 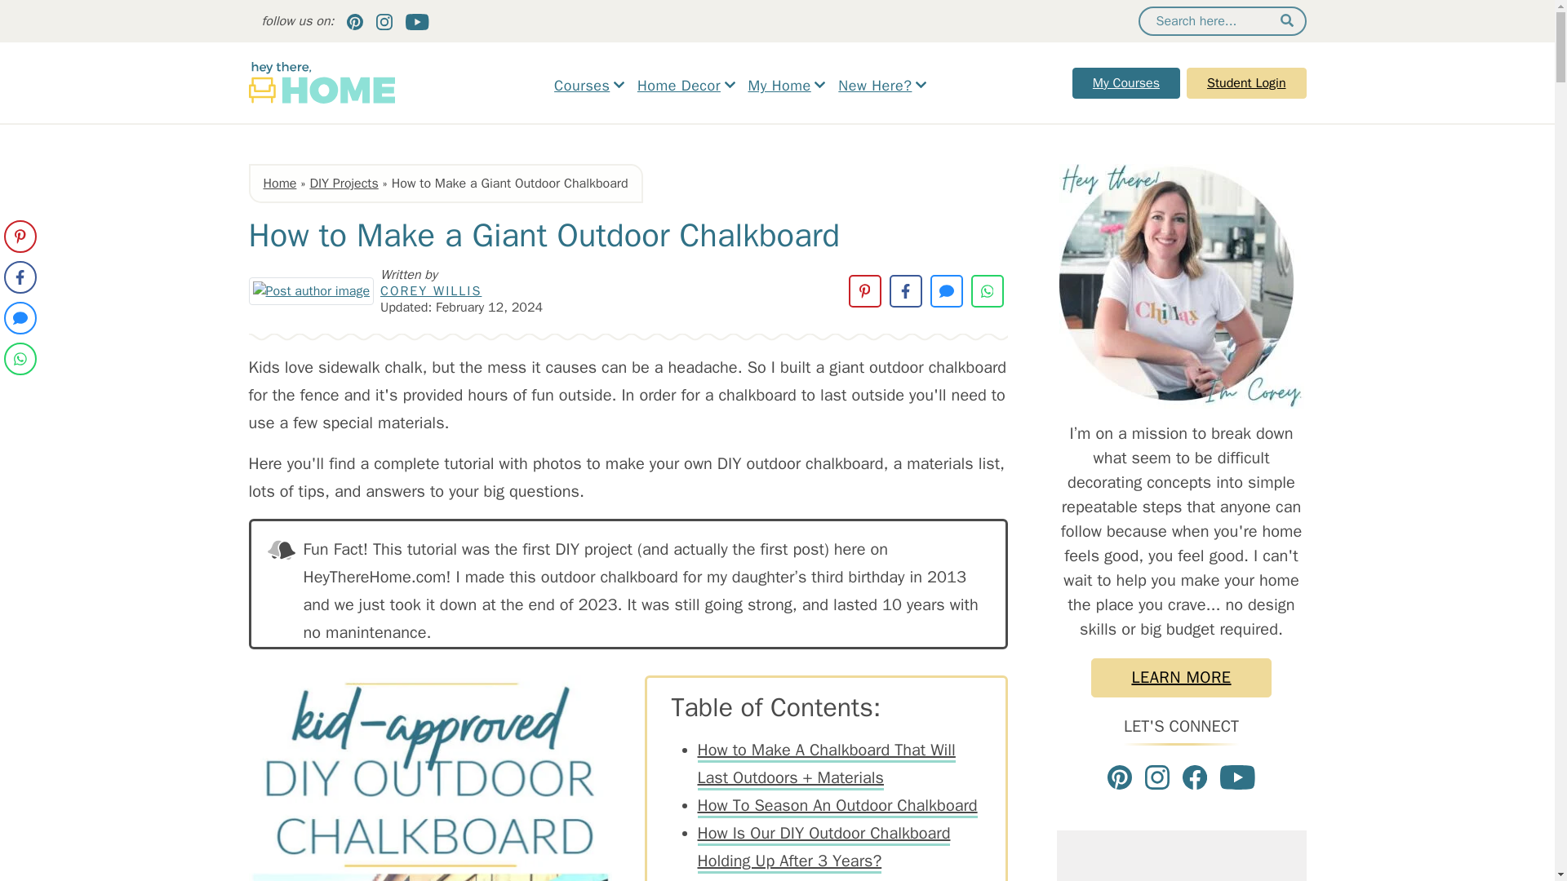 What do you see at coordinates (1195, 777) in the screenshot?
I see `Join Hey there, Home on Facebook` at bounding box center [1195, 777].